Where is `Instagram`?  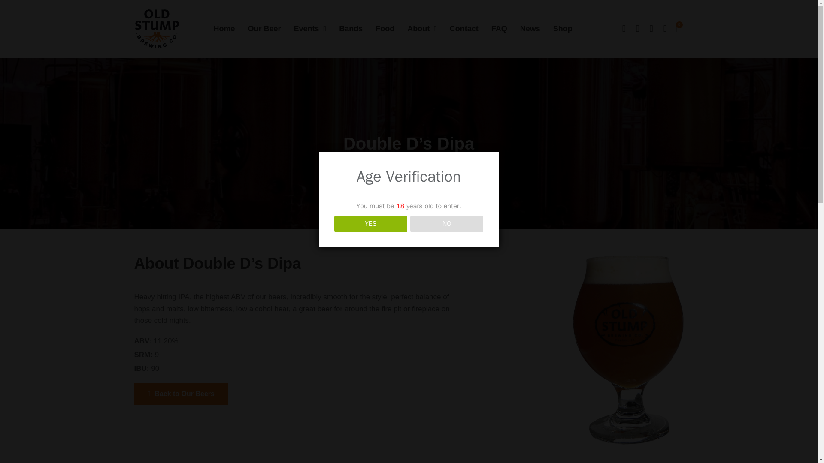
Instagram is located at coordinates (651, 28).